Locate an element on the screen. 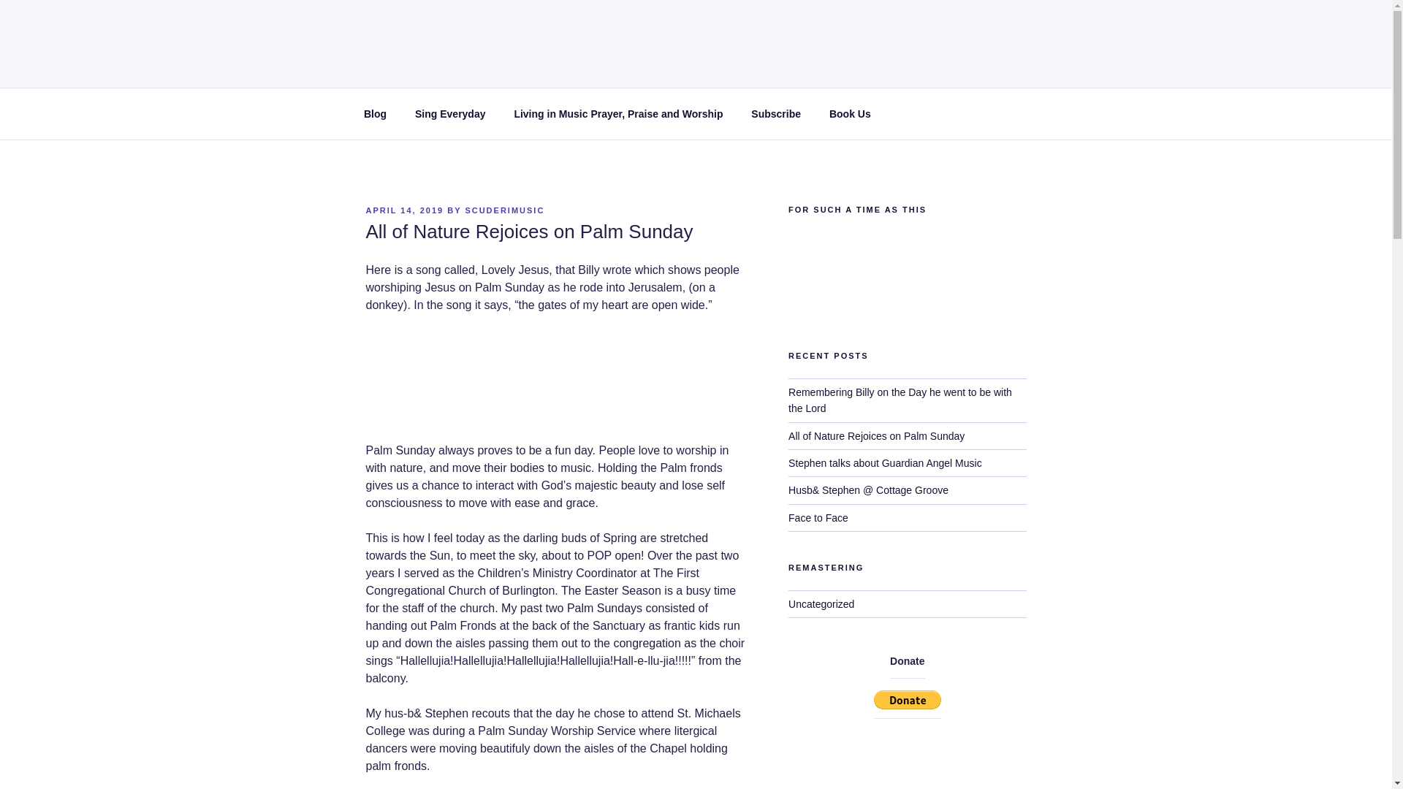 The width and height of the screenshot is (1403, 789). Subscribe is located at coordinates (776, 114).